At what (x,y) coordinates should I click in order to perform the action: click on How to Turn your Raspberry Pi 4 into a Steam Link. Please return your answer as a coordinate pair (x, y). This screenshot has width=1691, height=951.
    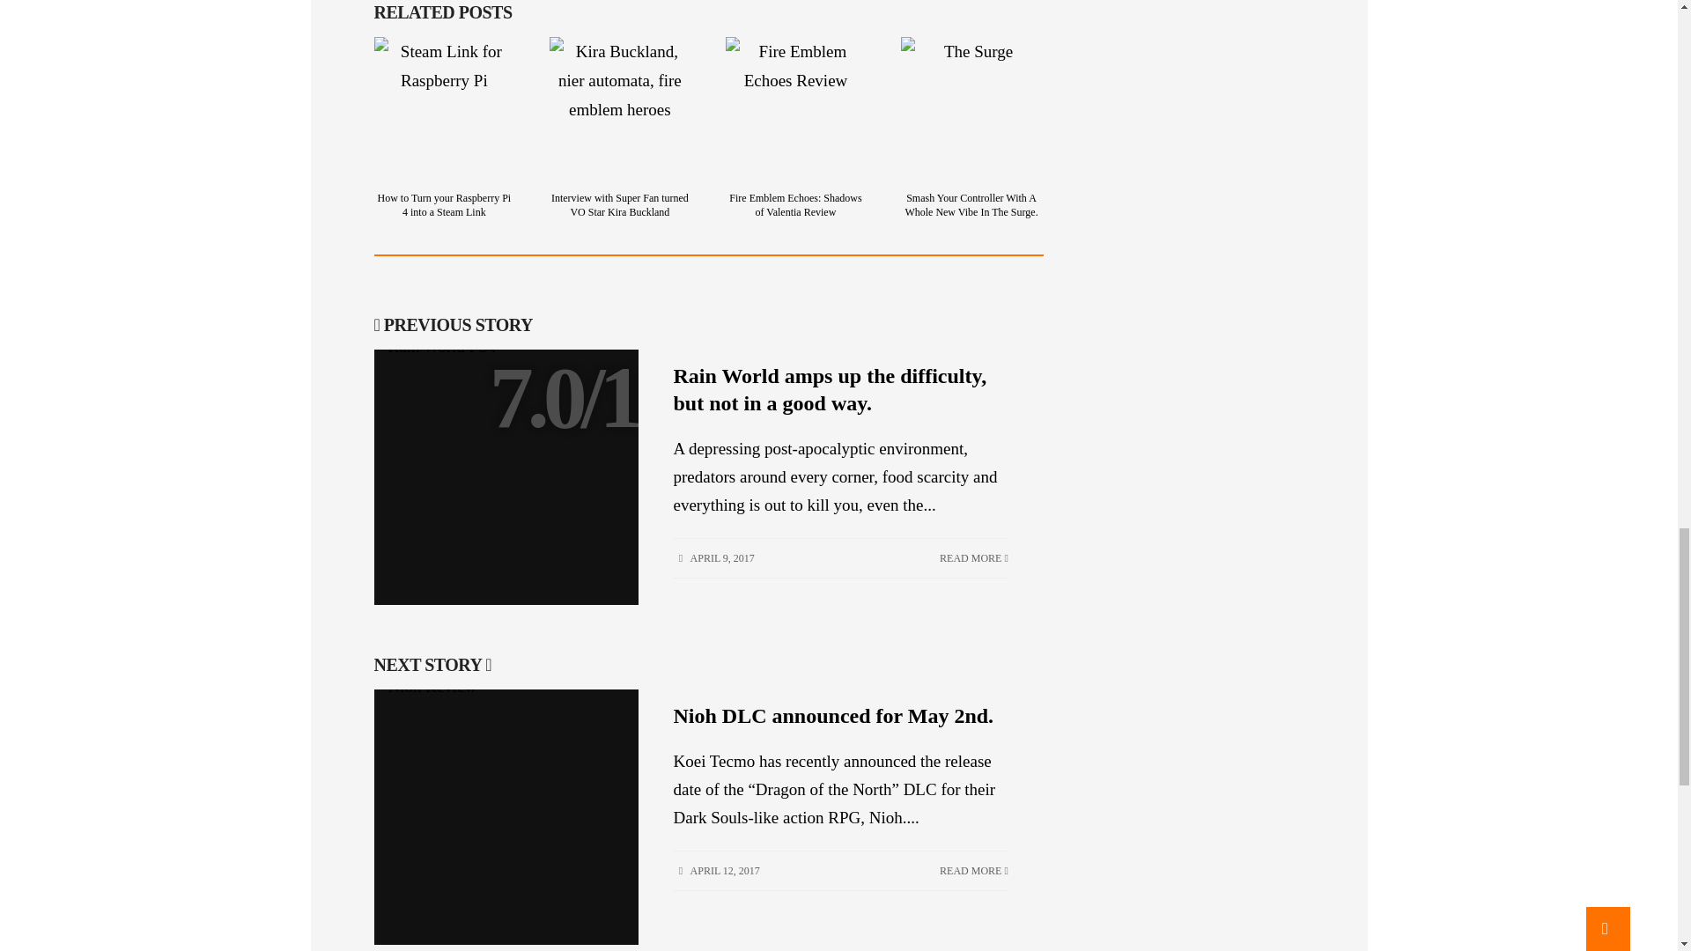
    Looking at the image, I should click on (444, 205).